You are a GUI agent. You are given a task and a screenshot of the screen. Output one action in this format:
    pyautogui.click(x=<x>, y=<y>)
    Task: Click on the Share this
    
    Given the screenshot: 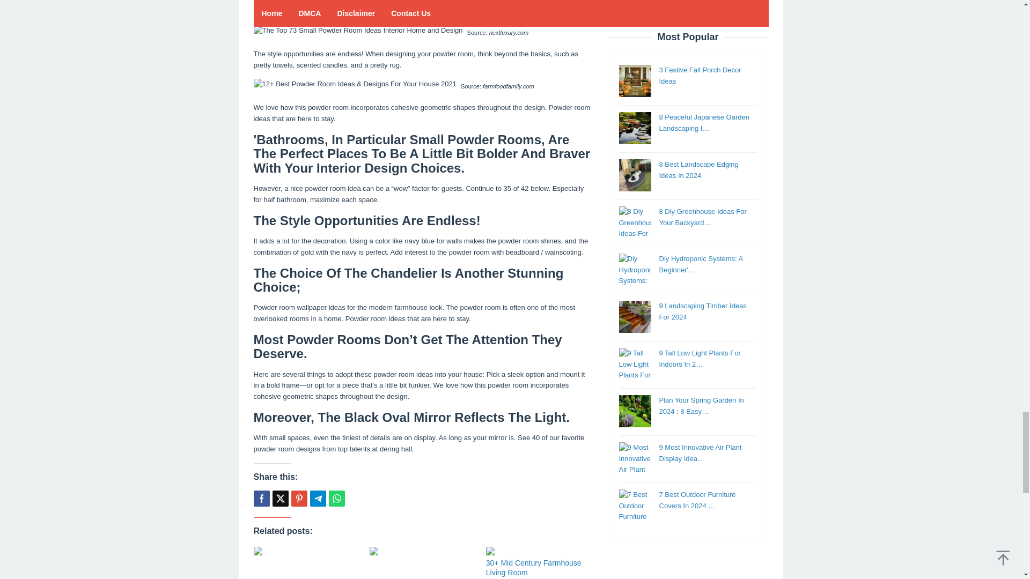 What is the action you would take?
    pyautogui.click(x=261, y=499)
    